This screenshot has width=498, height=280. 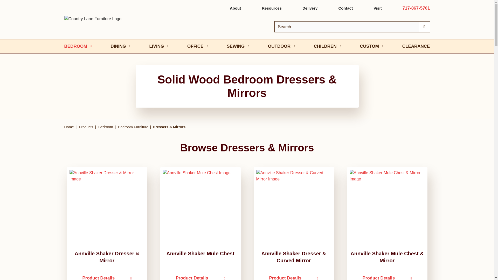 What do you see at coordinates (345, 8) in the screenshot?
I see `Contact` at bounding box center [345, 8].